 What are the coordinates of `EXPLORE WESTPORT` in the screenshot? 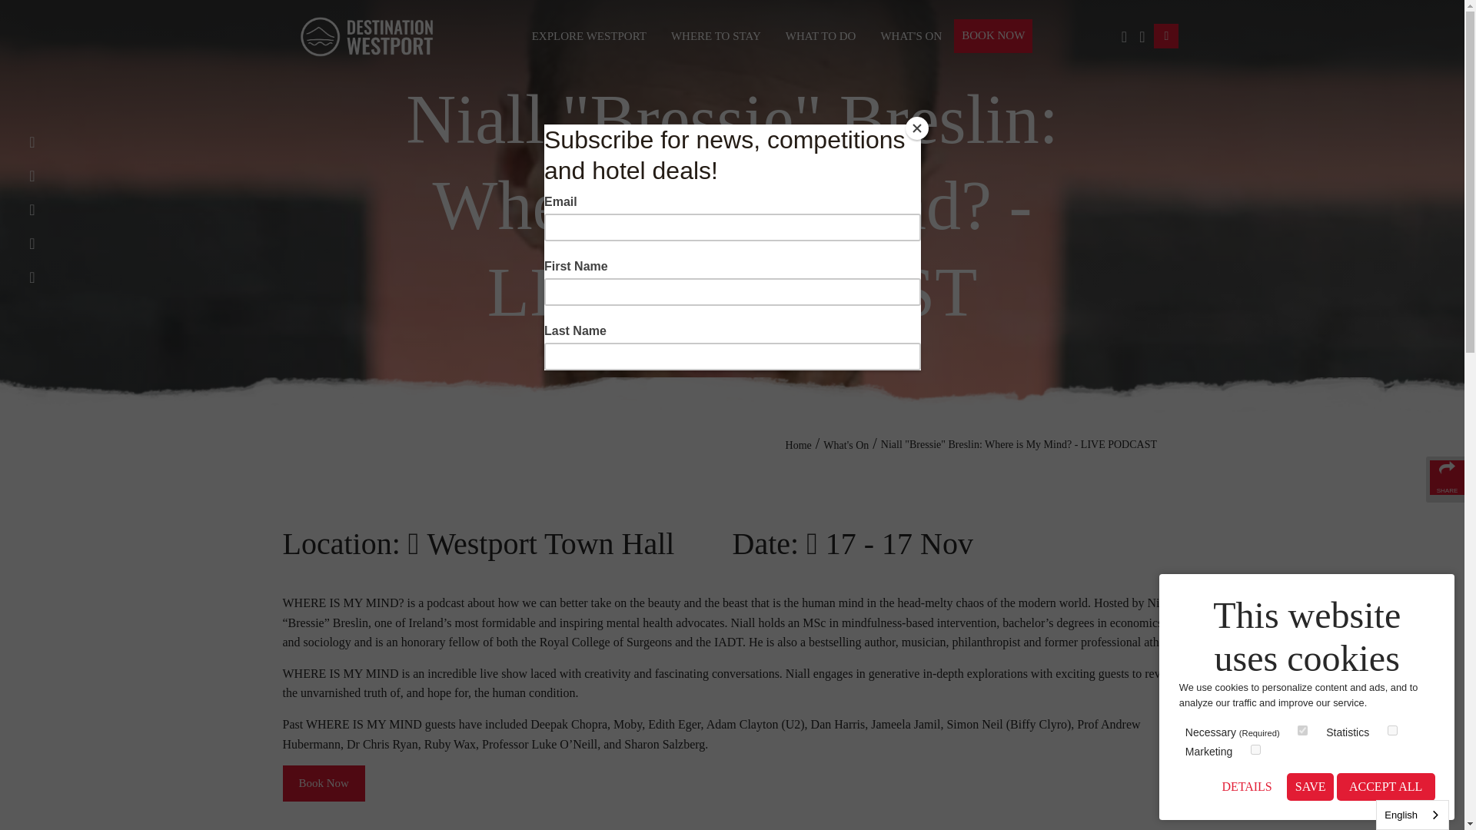 It's located at (589, 37).